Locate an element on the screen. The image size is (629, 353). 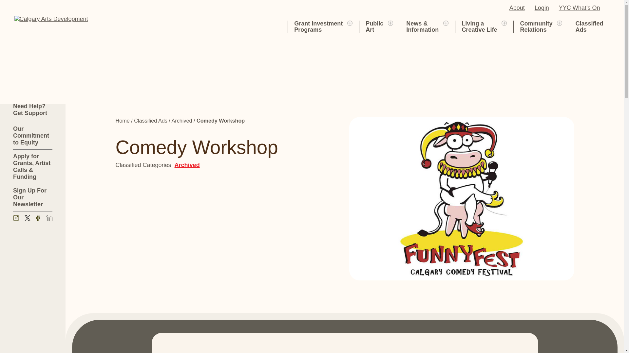
About is located at coordinates (542, 8).